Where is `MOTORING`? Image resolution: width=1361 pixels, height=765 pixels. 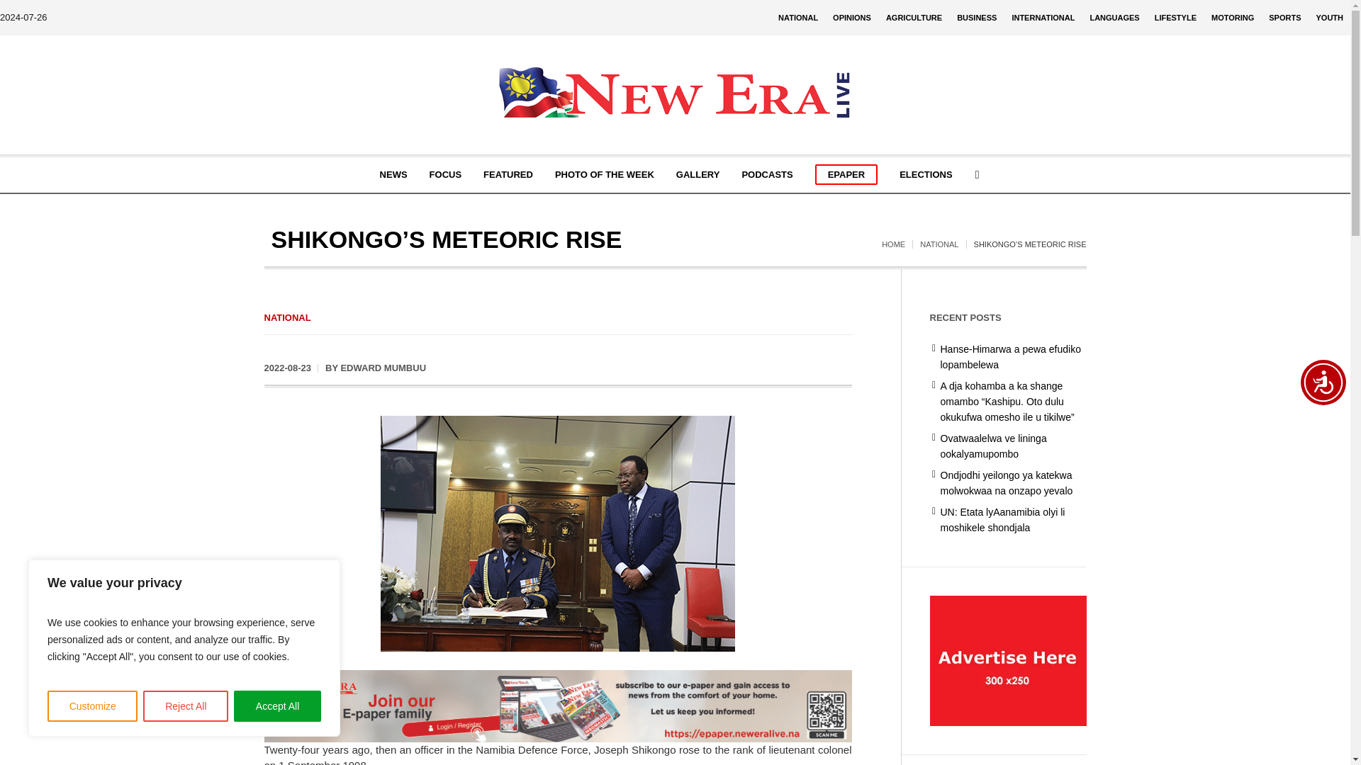
MOTORING is located at coordinates (1233, 17).